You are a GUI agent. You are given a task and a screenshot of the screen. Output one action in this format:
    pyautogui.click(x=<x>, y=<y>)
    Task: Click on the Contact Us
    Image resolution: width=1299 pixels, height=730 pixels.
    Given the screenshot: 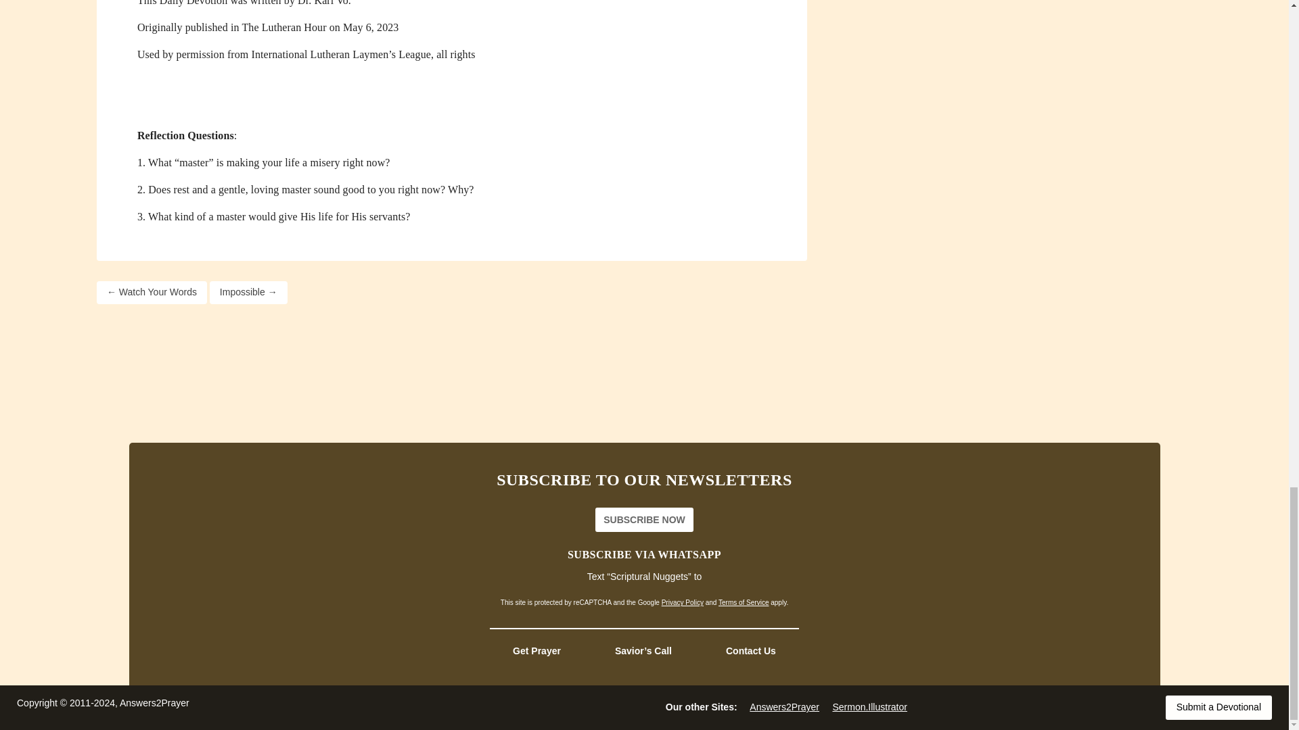 What is the action you would take?
    pyautogui.click(x=750, y=650)
    